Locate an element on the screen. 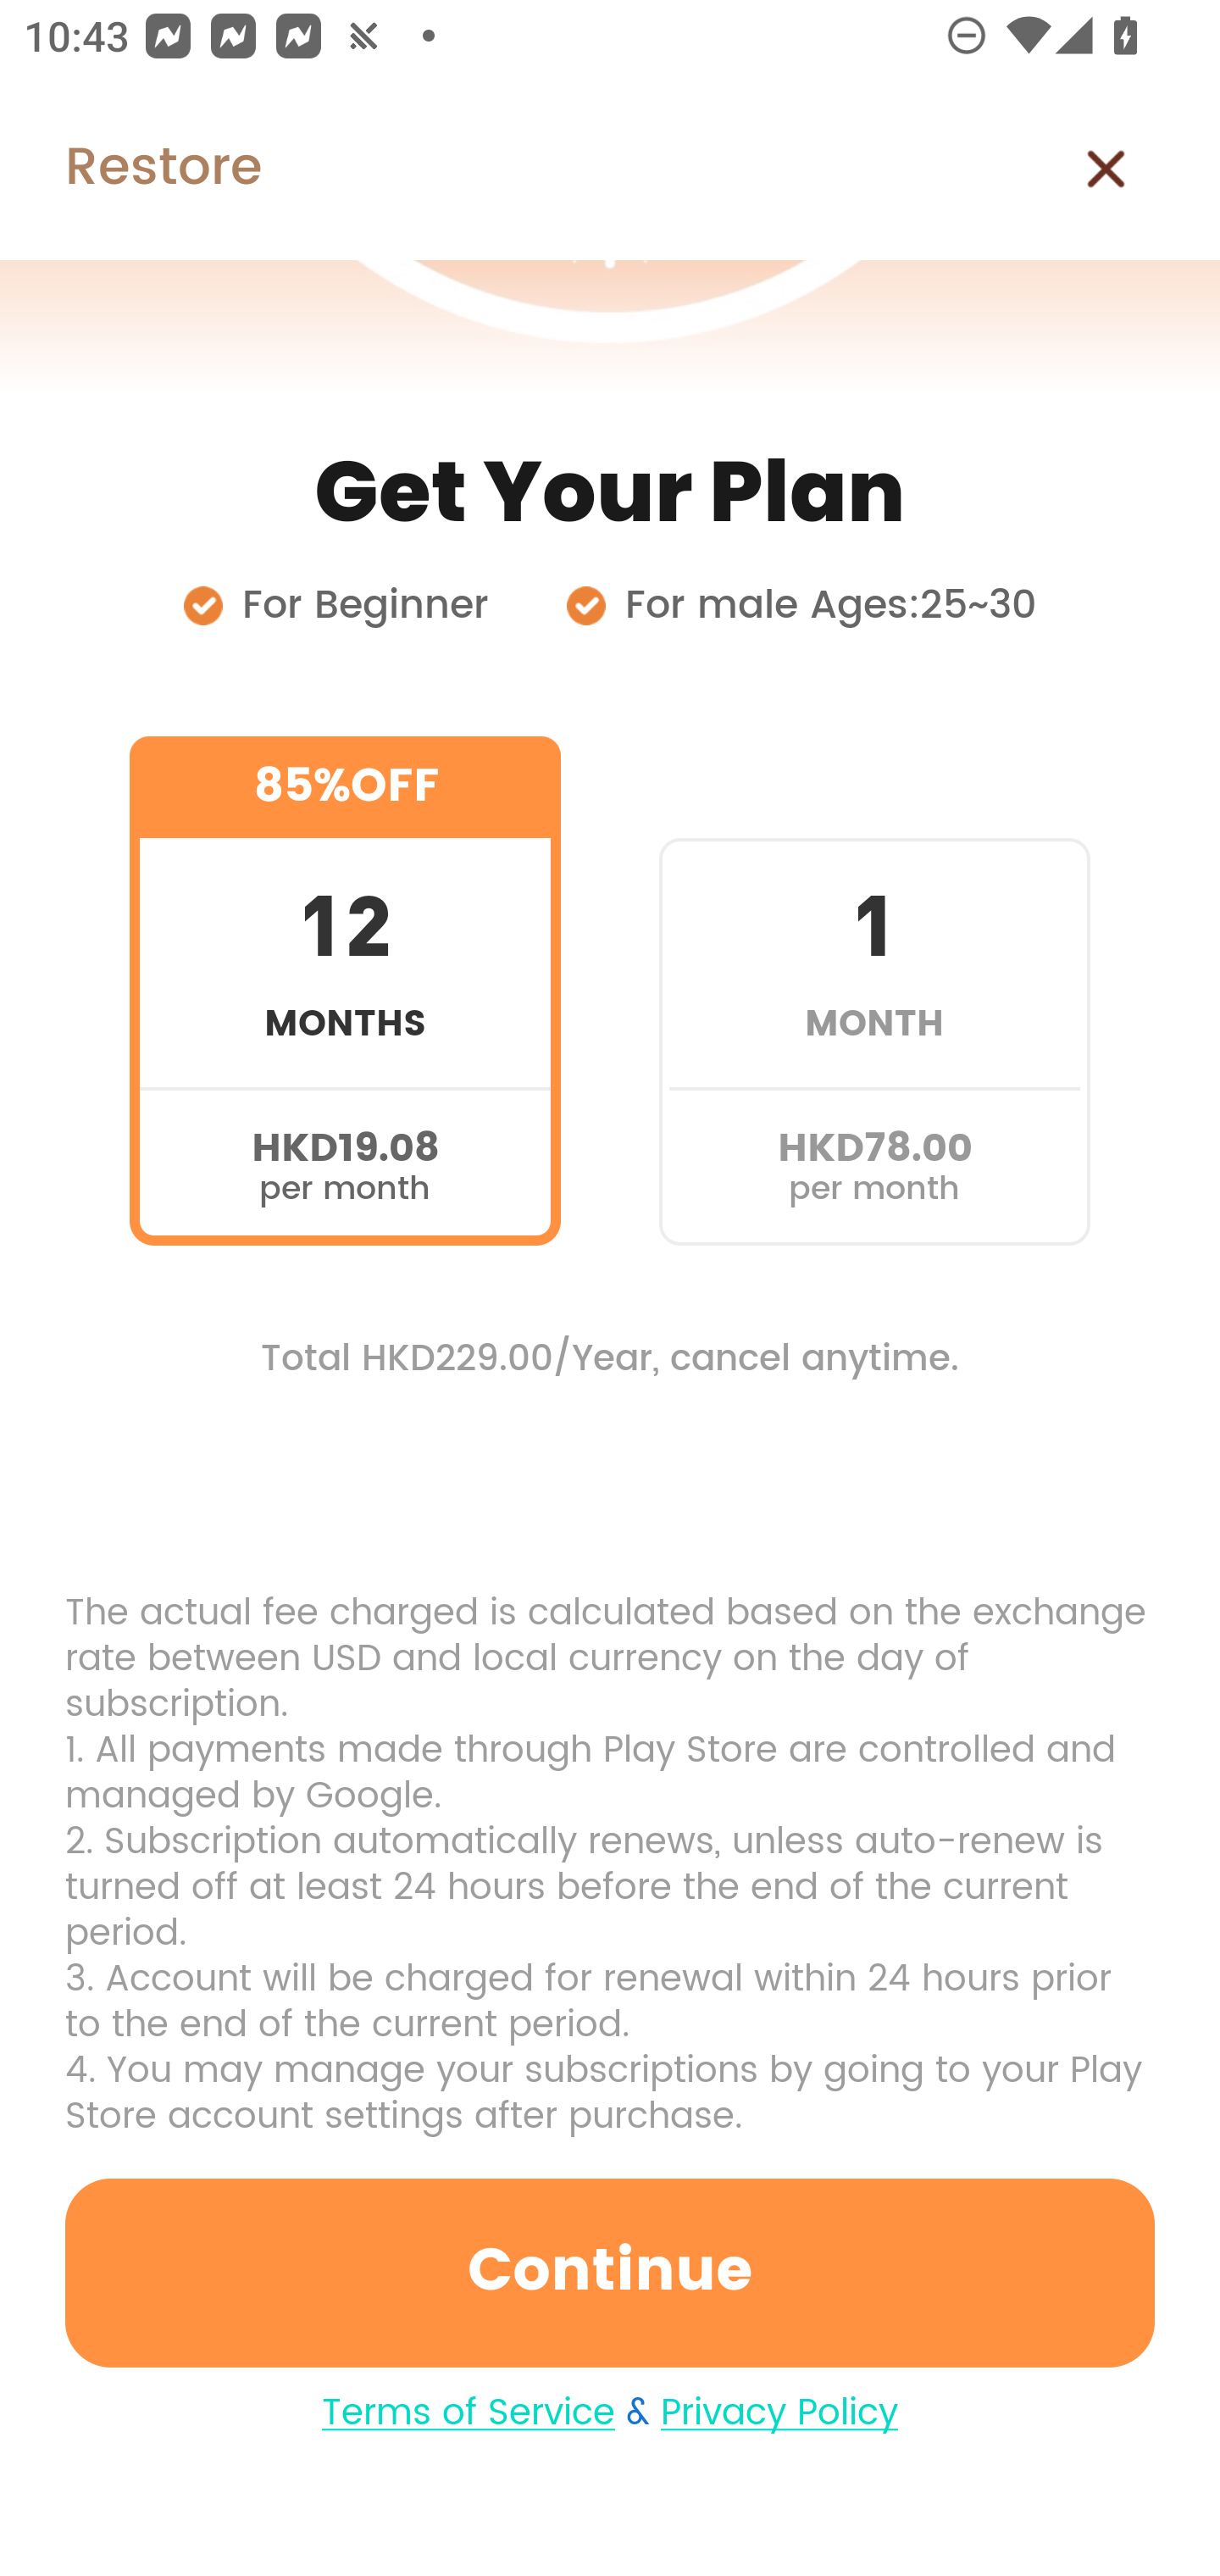  Continue is located at coordinates (610, 2273).